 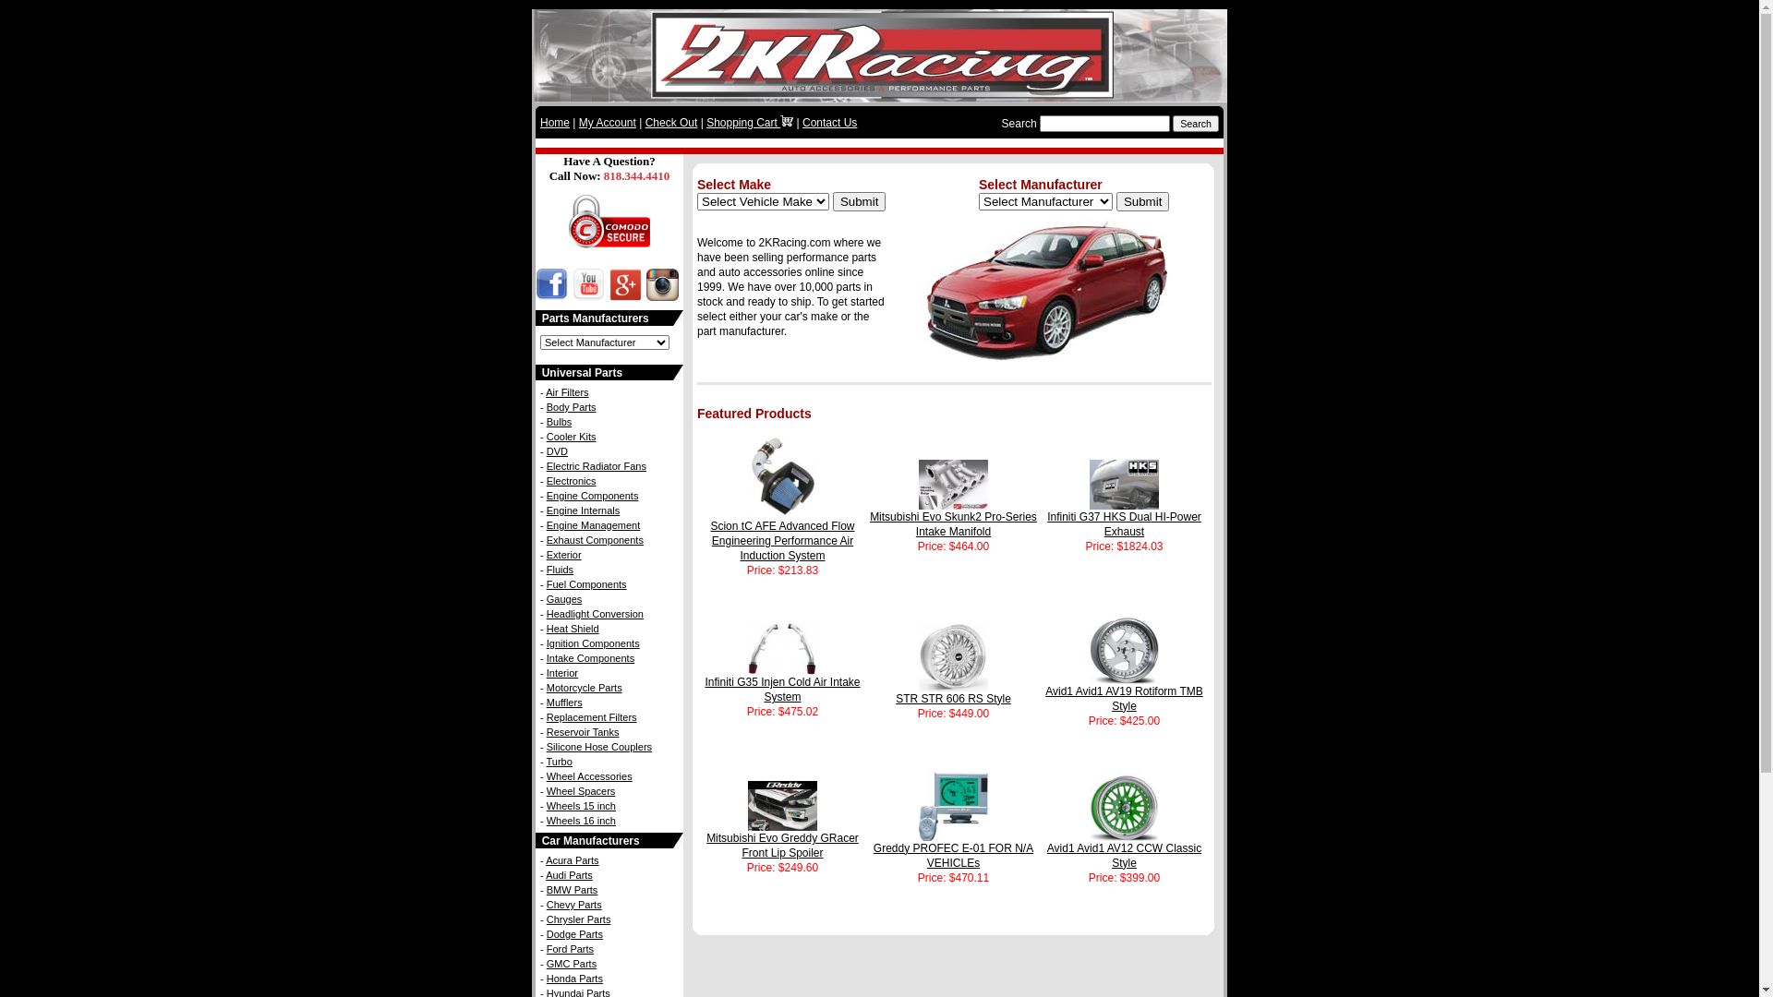 I want to click on Wheels 15 inch, so click(x=582, y=806).